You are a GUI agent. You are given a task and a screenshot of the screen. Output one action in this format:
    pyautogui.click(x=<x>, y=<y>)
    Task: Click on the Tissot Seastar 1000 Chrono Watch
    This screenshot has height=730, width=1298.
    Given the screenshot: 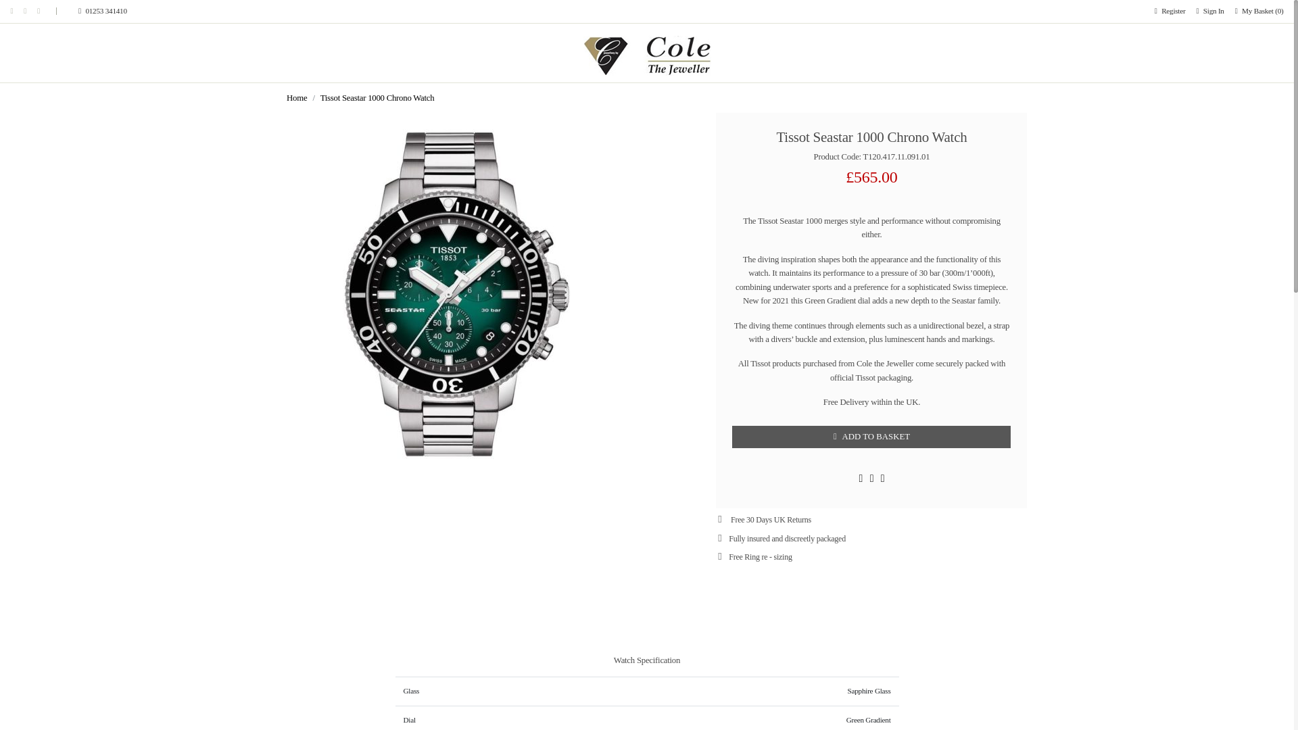 What is the action you would take?
    pyautogui.click(x=377, y=98)
    